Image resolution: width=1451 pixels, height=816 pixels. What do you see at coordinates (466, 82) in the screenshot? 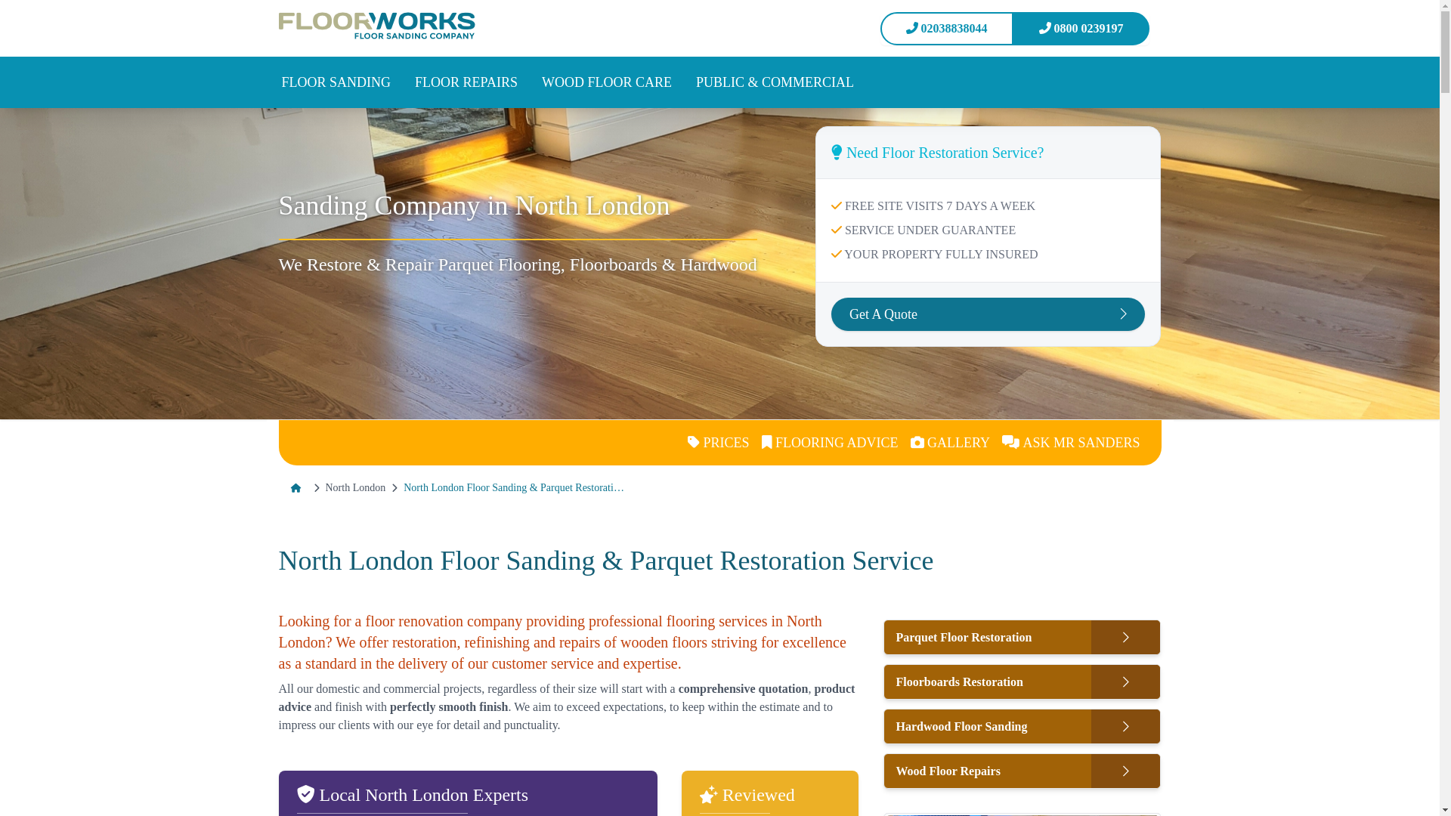
I see `Wood Floor Repairs` at bounding box center [466, 82].